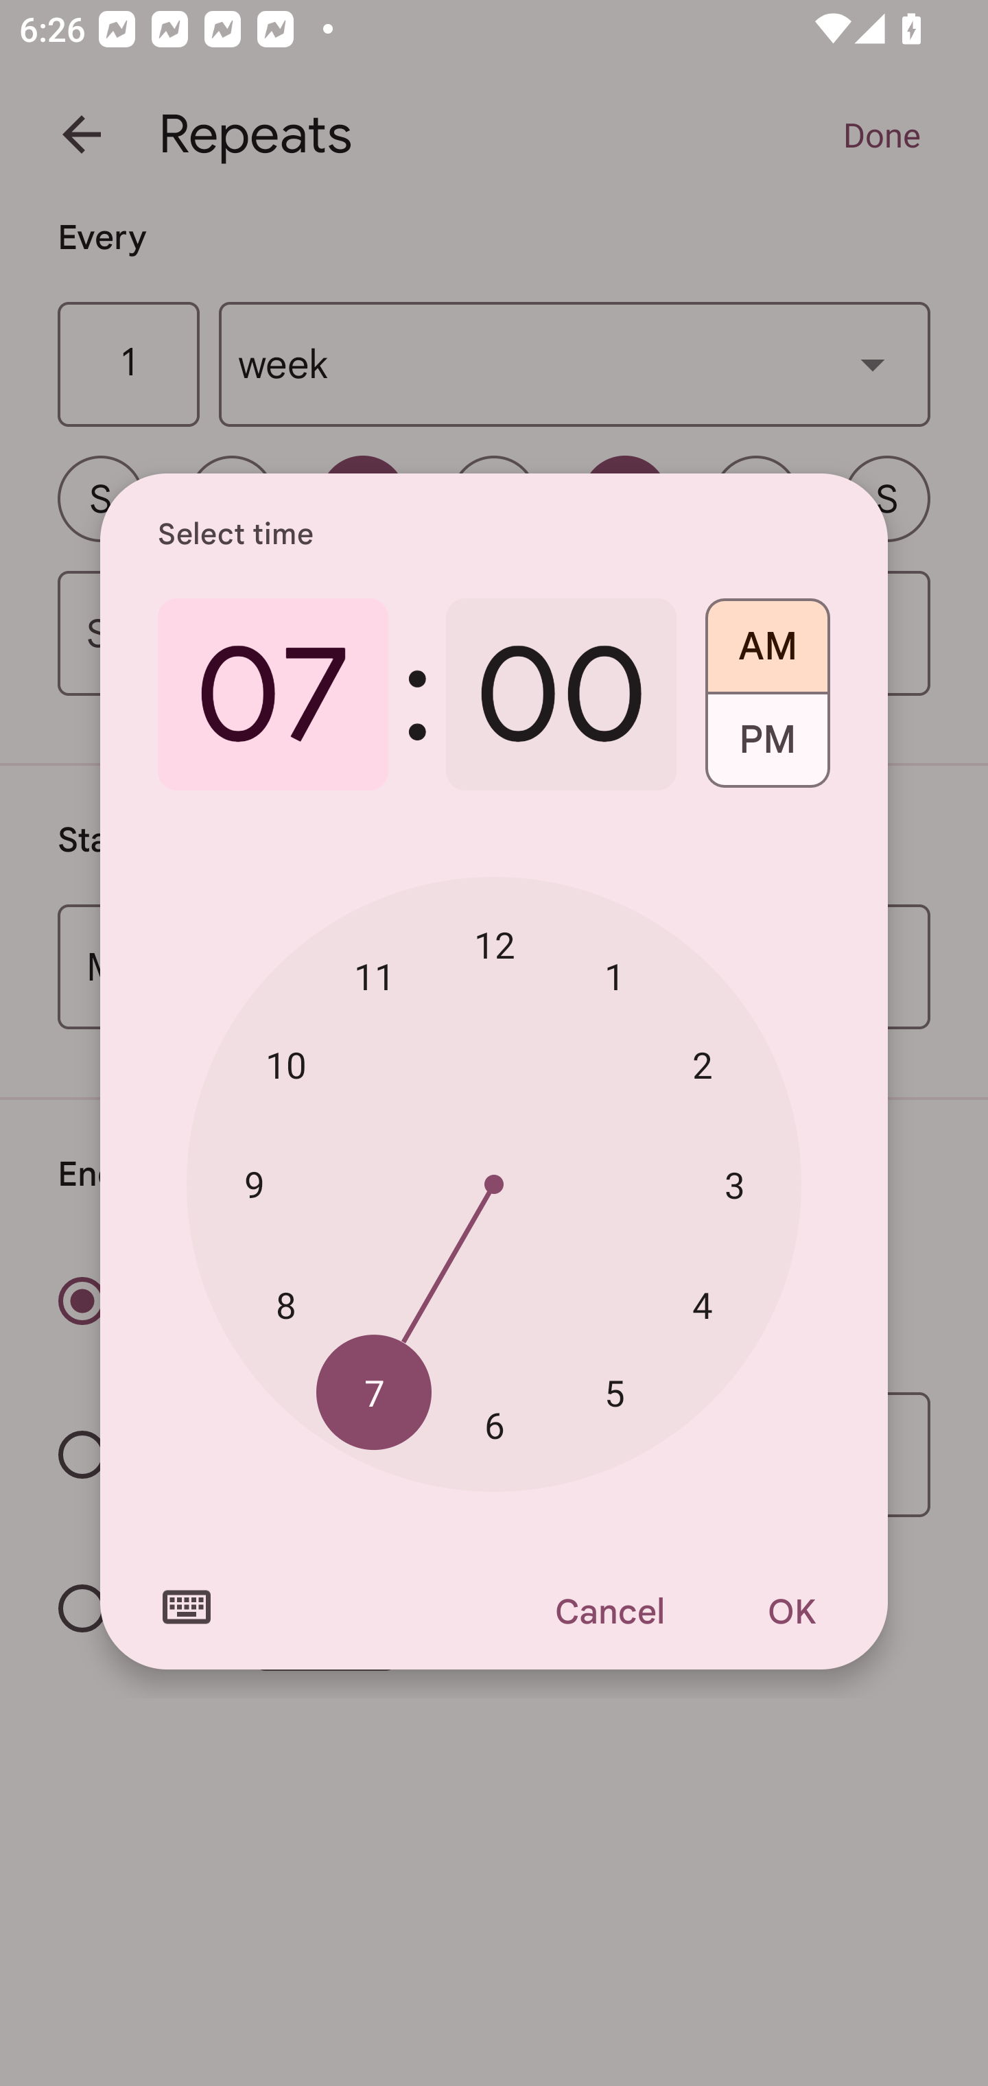 This screenshot has height=2086, width=988. Describe the element at coordinates (767, 749) in the screenshot. I see `PM` at that location.